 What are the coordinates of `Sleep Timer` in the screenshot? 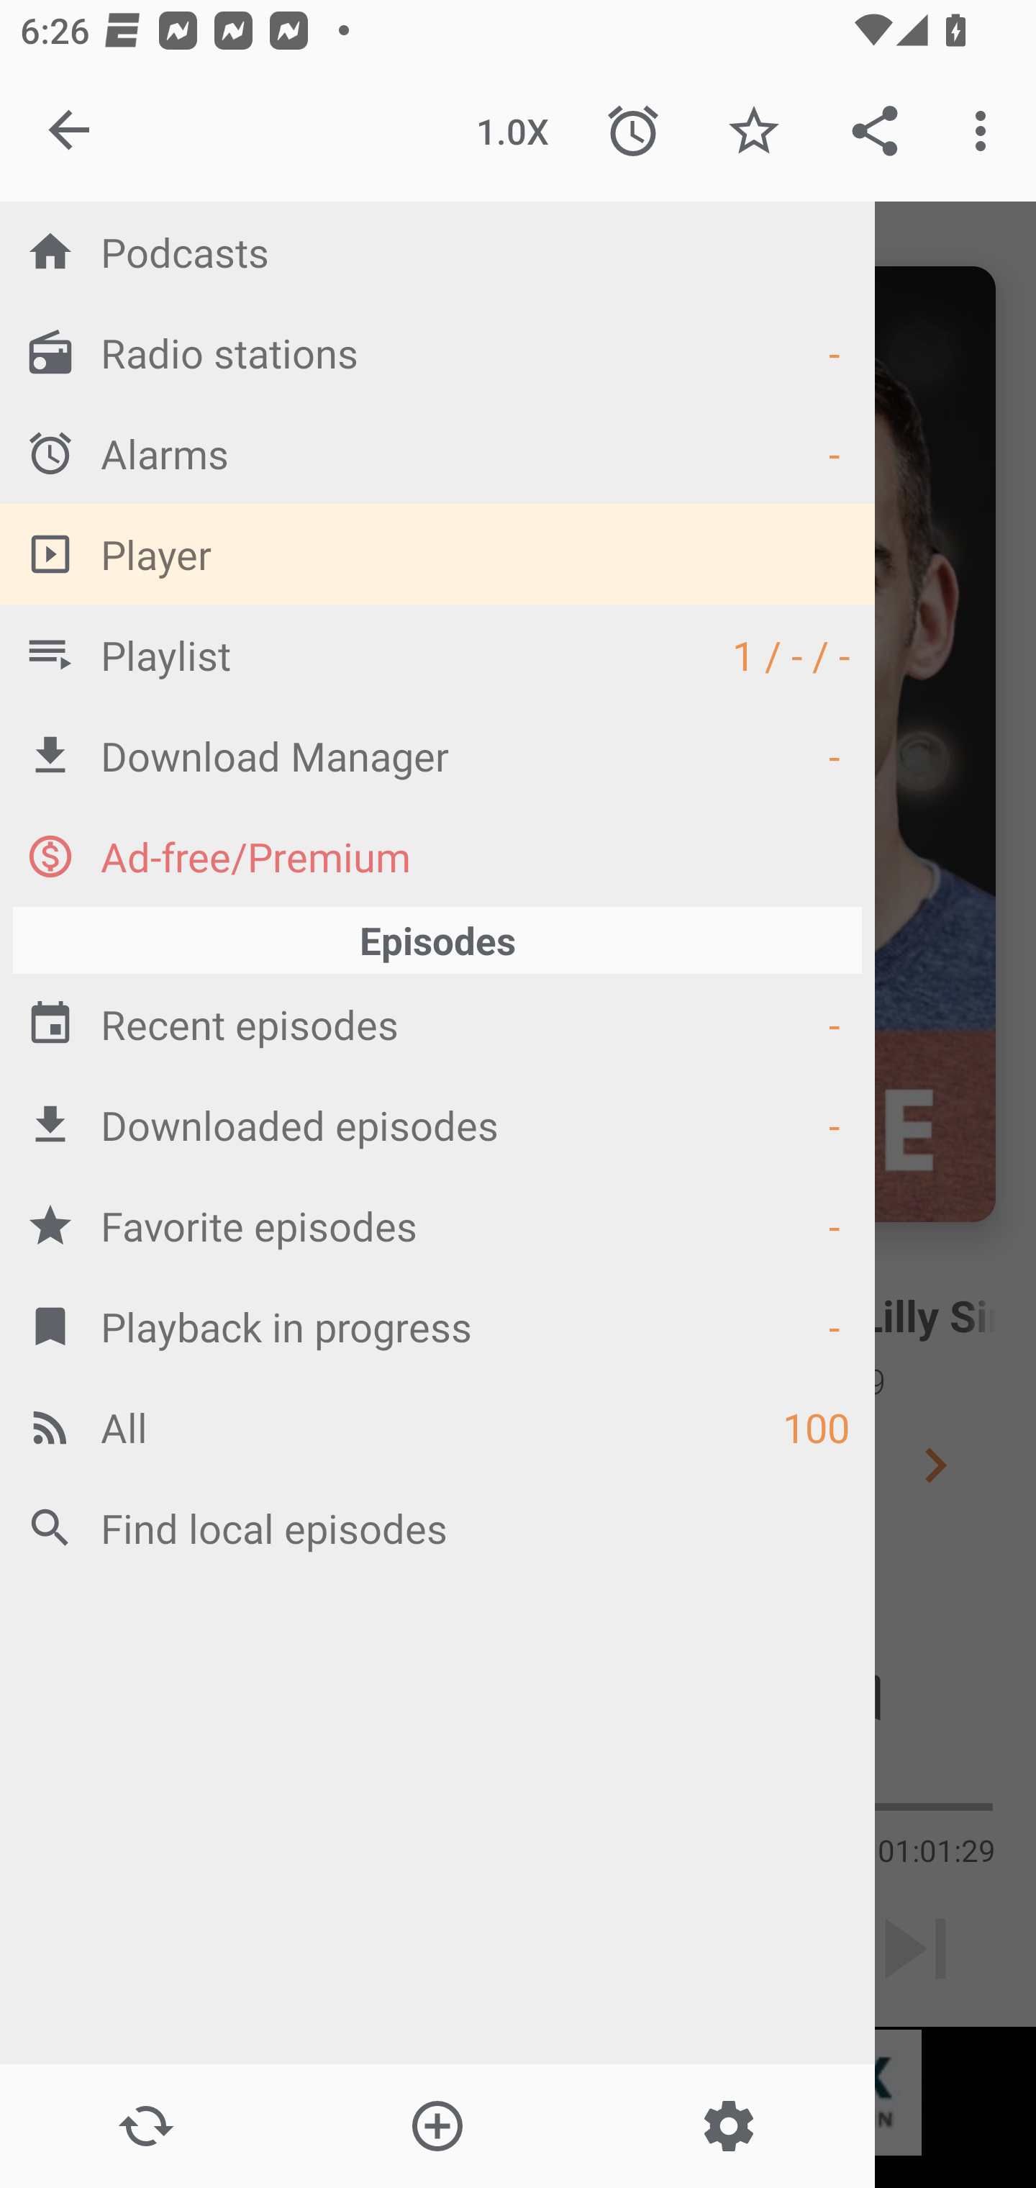 It's located at (633, 131).